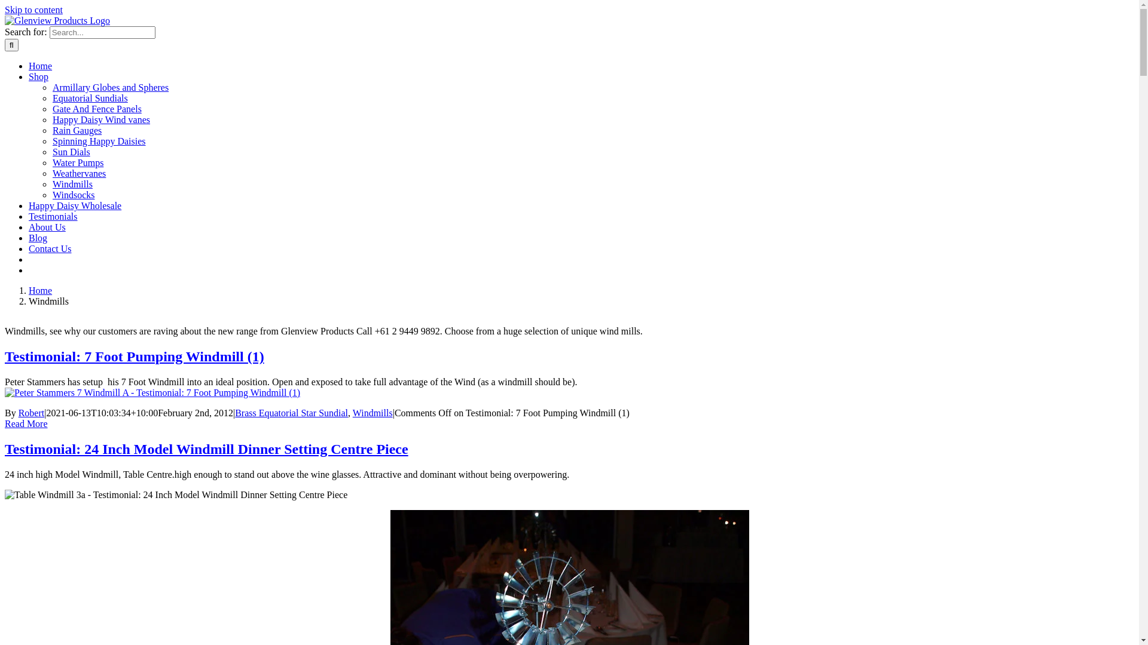  Describe the element at coordinates (79, 173) in the screenshot. I see `Weathervanes` at that location.